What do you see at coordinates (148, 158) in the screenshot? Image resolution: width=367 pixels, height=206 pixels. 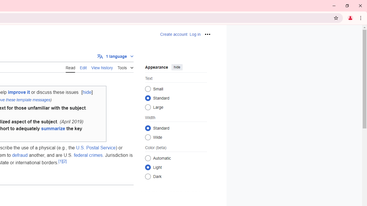 I see `Automatic` at bounding box center [148, 158].